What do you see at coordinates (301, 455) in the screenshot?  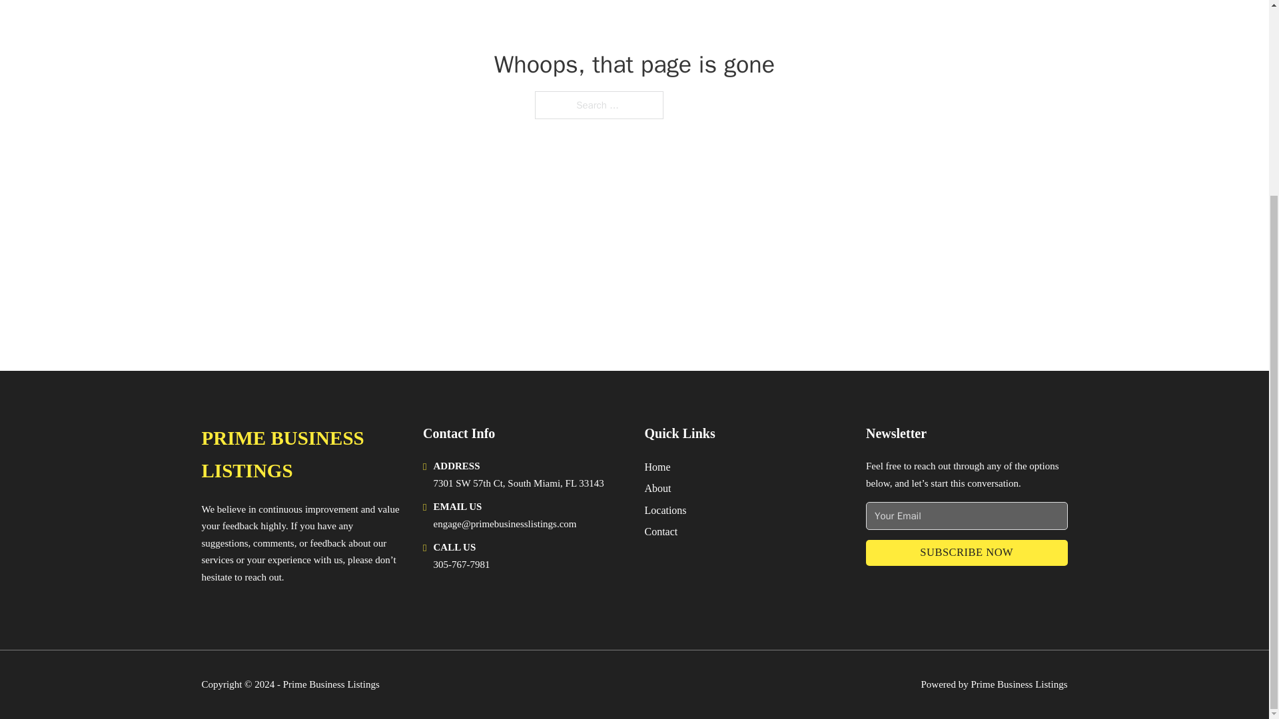 I see `PRIME BUSINESS LISTINGS` at bounding box center [301, 455].